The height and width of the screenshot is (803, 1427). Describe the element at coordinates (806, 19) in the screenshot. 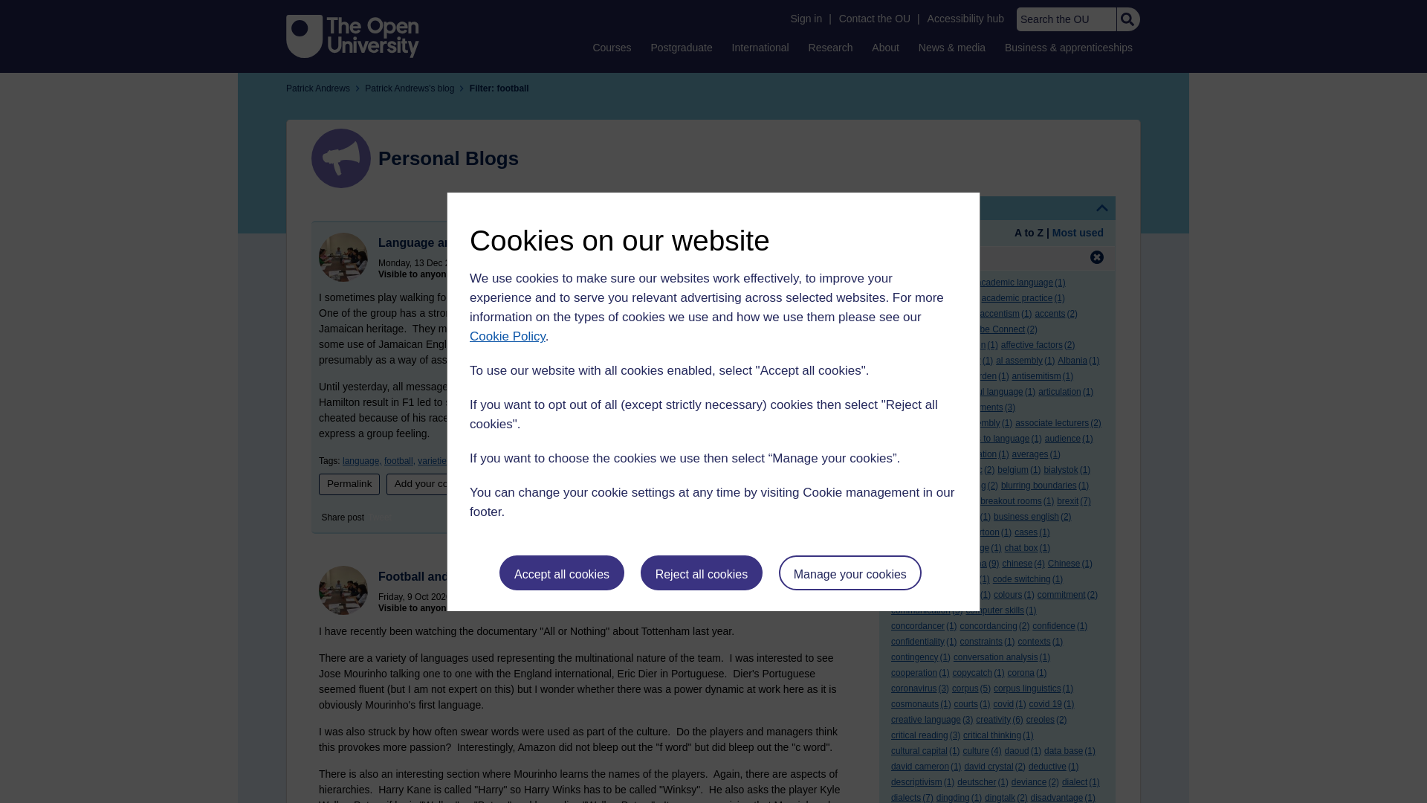

I see `Sign in` at that location.